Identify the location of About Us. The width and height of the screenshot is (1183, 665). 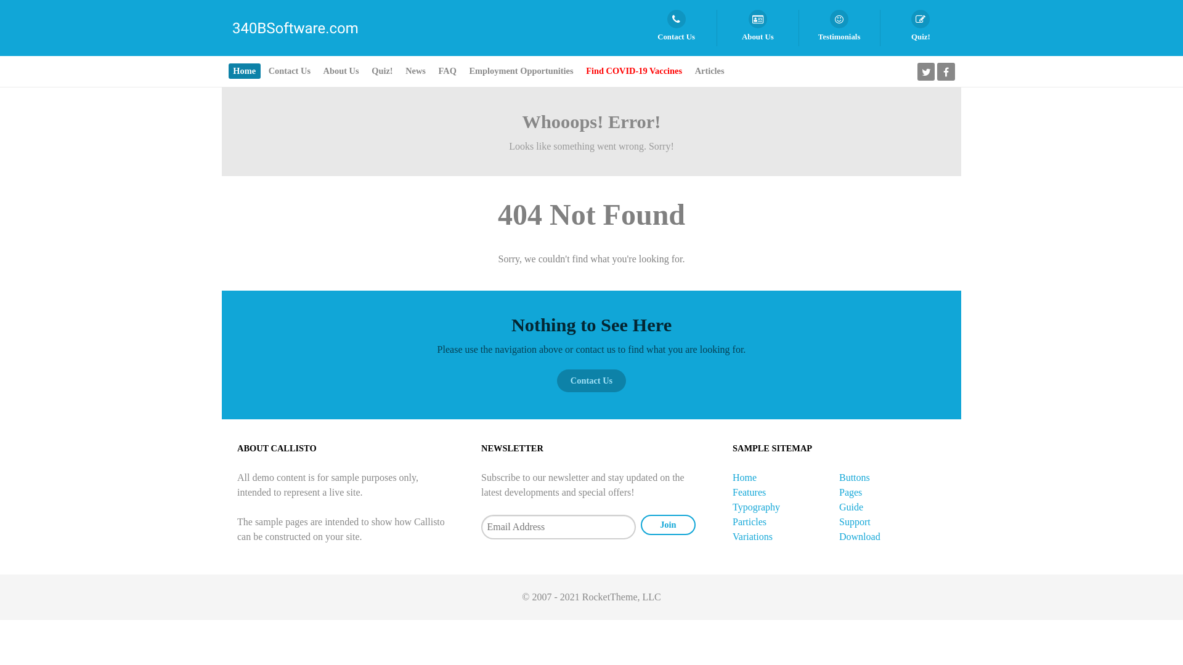
(341, 71).